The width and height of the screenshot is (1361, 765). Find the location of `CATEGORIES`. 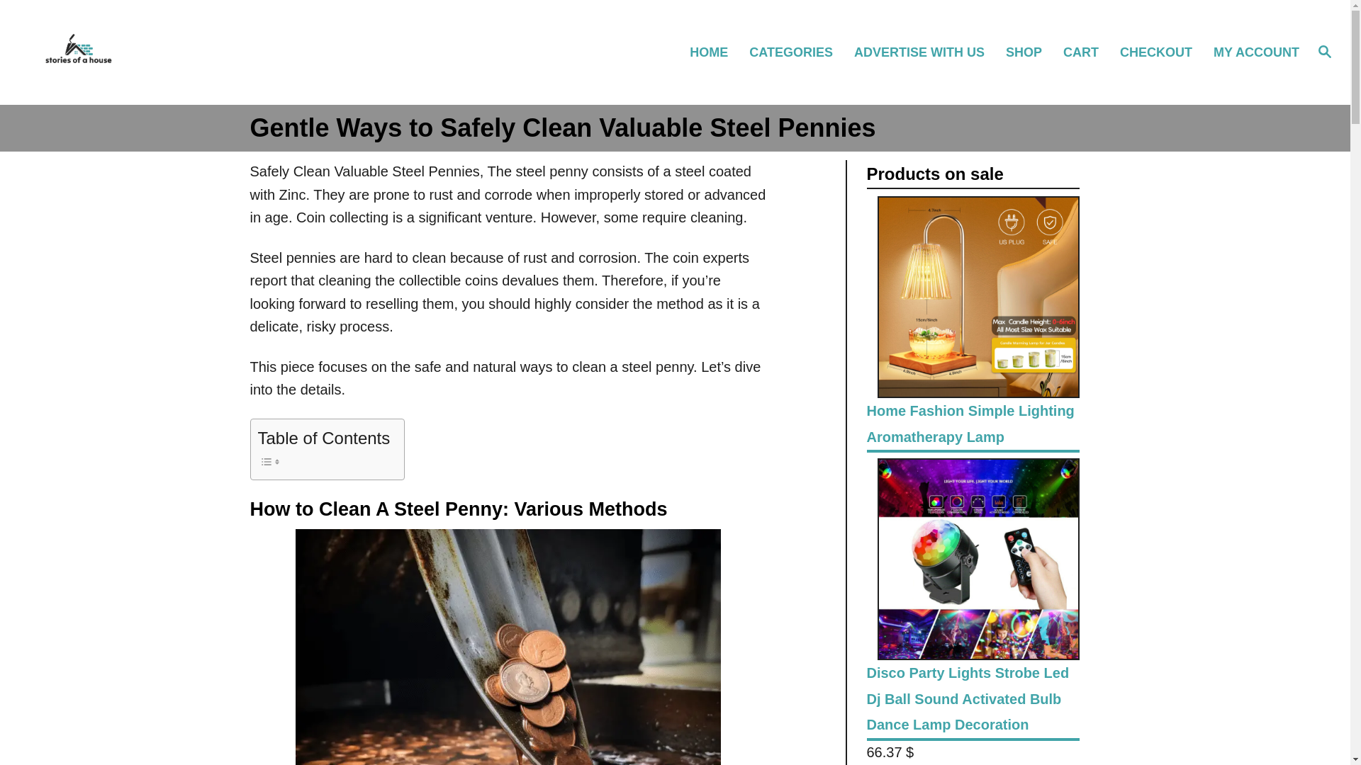

CATEGORIES is located at coordinates (797, 52).